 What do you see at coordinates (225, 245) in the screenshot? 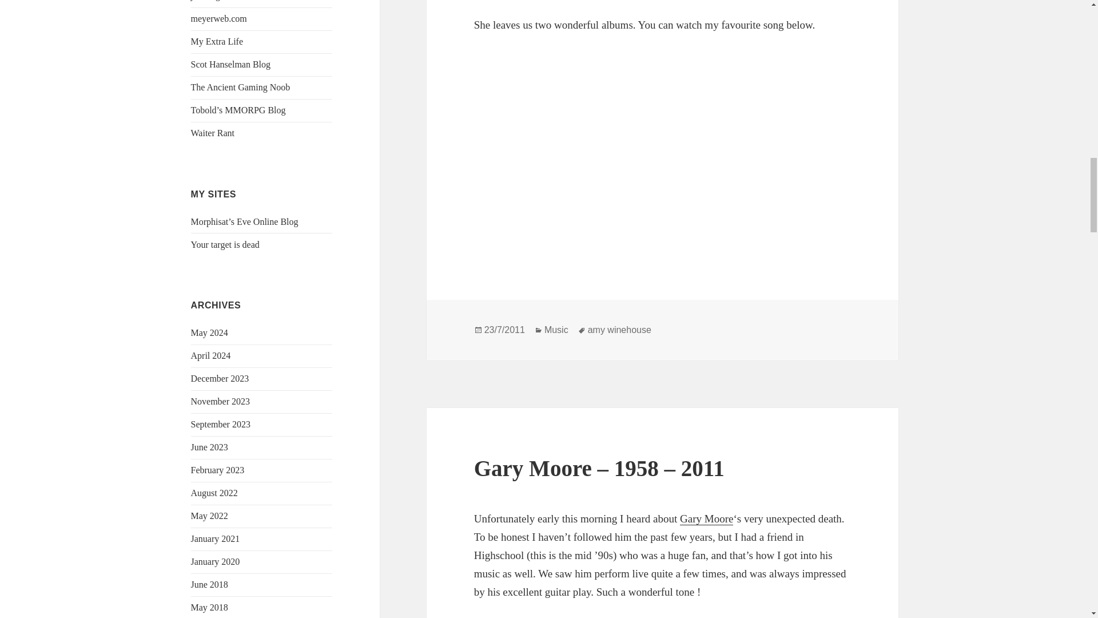
I see `World of Warcraft Blog` at bounding box center [225, 245].